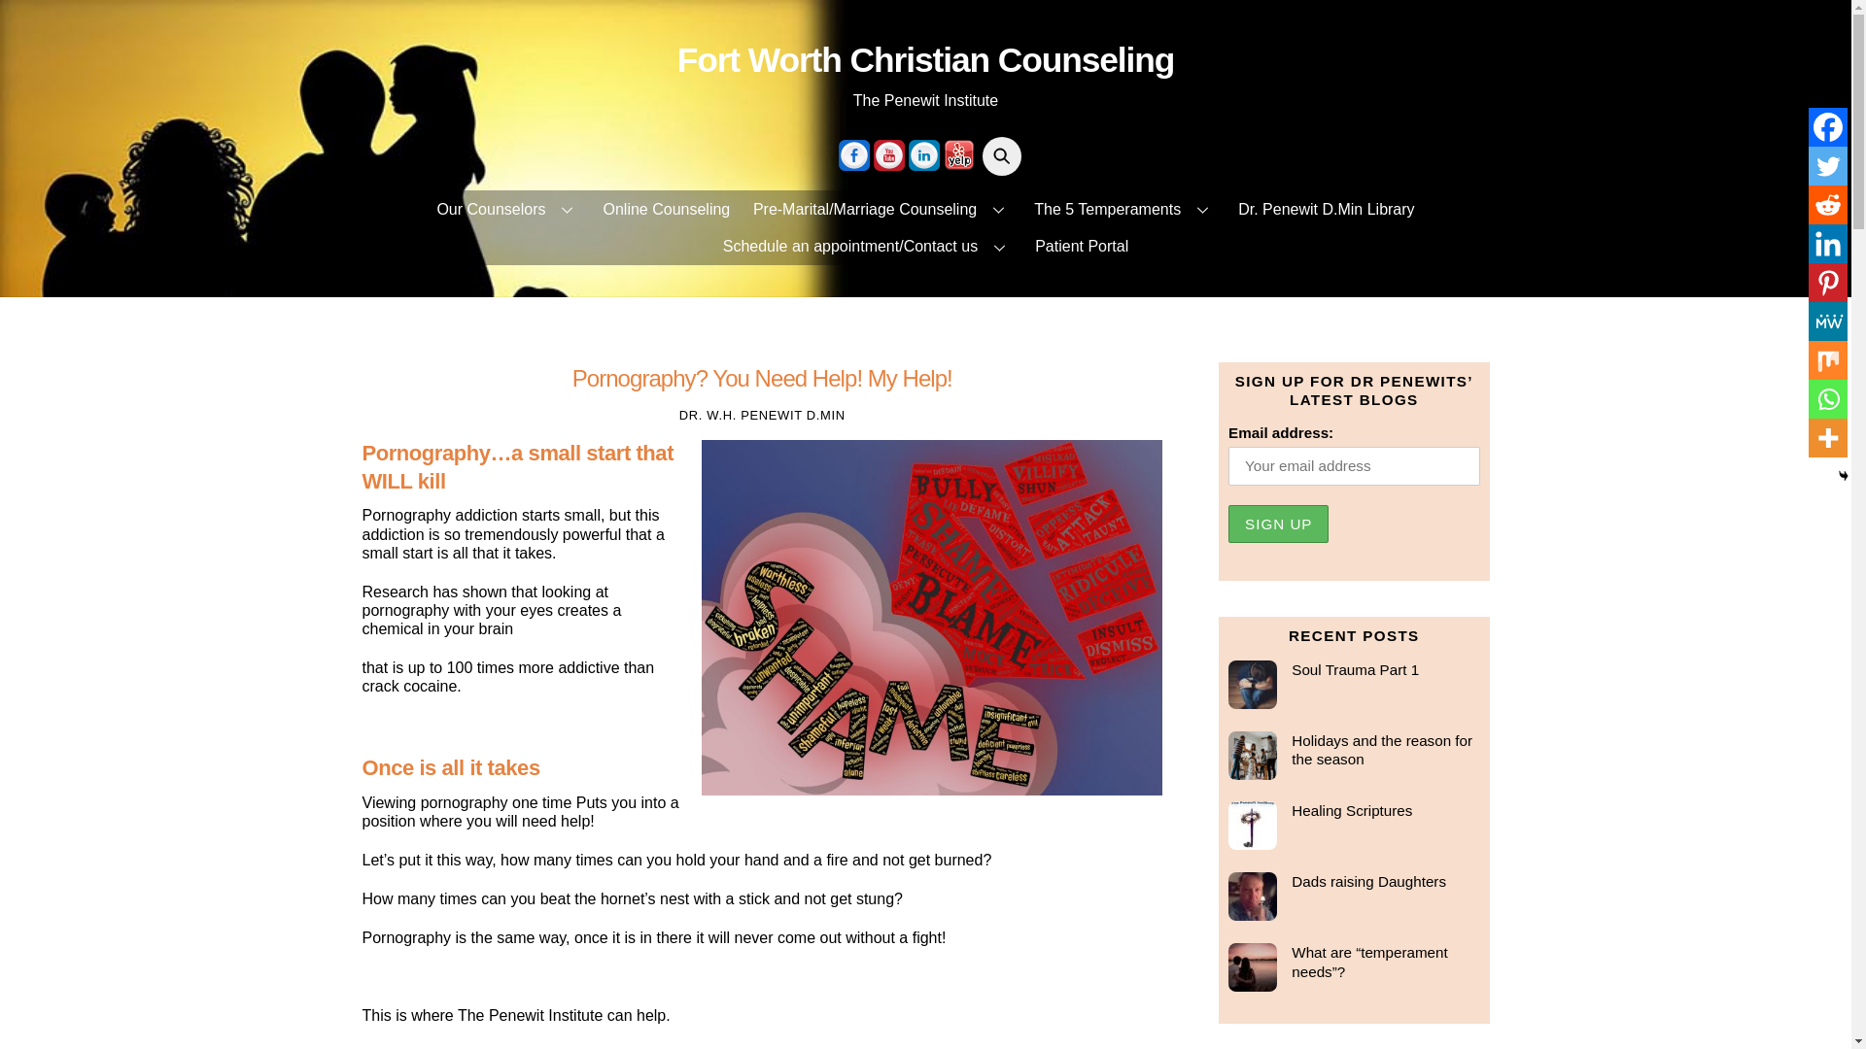  What do you see at coordinates (925, 60) in the screenshot?
I see `Fort Worth Christian Counseling` at bounding box center [925, 60].